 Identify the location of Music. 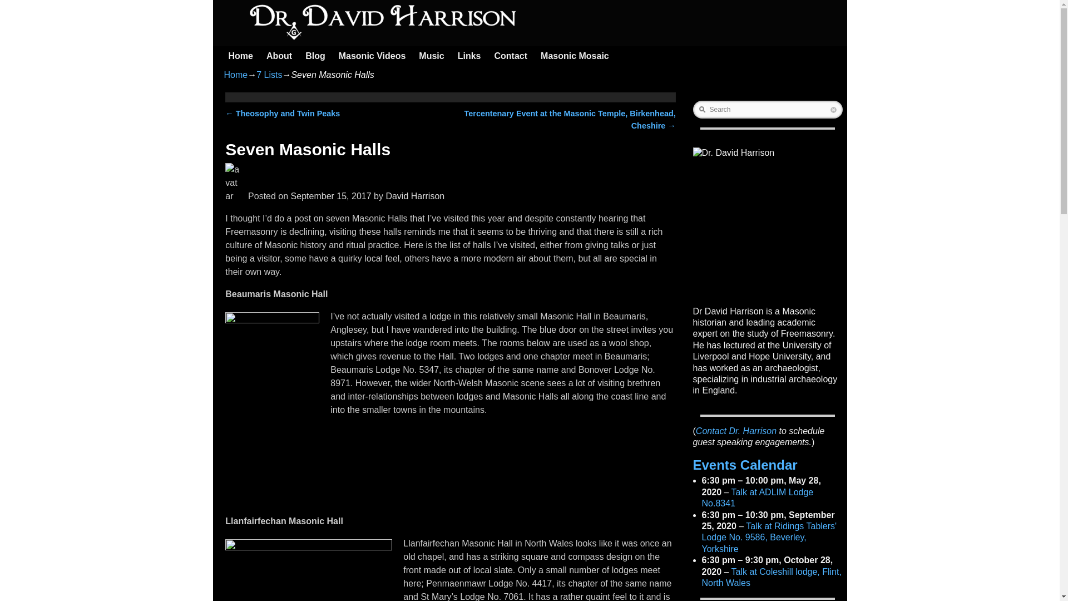
(432, 56).